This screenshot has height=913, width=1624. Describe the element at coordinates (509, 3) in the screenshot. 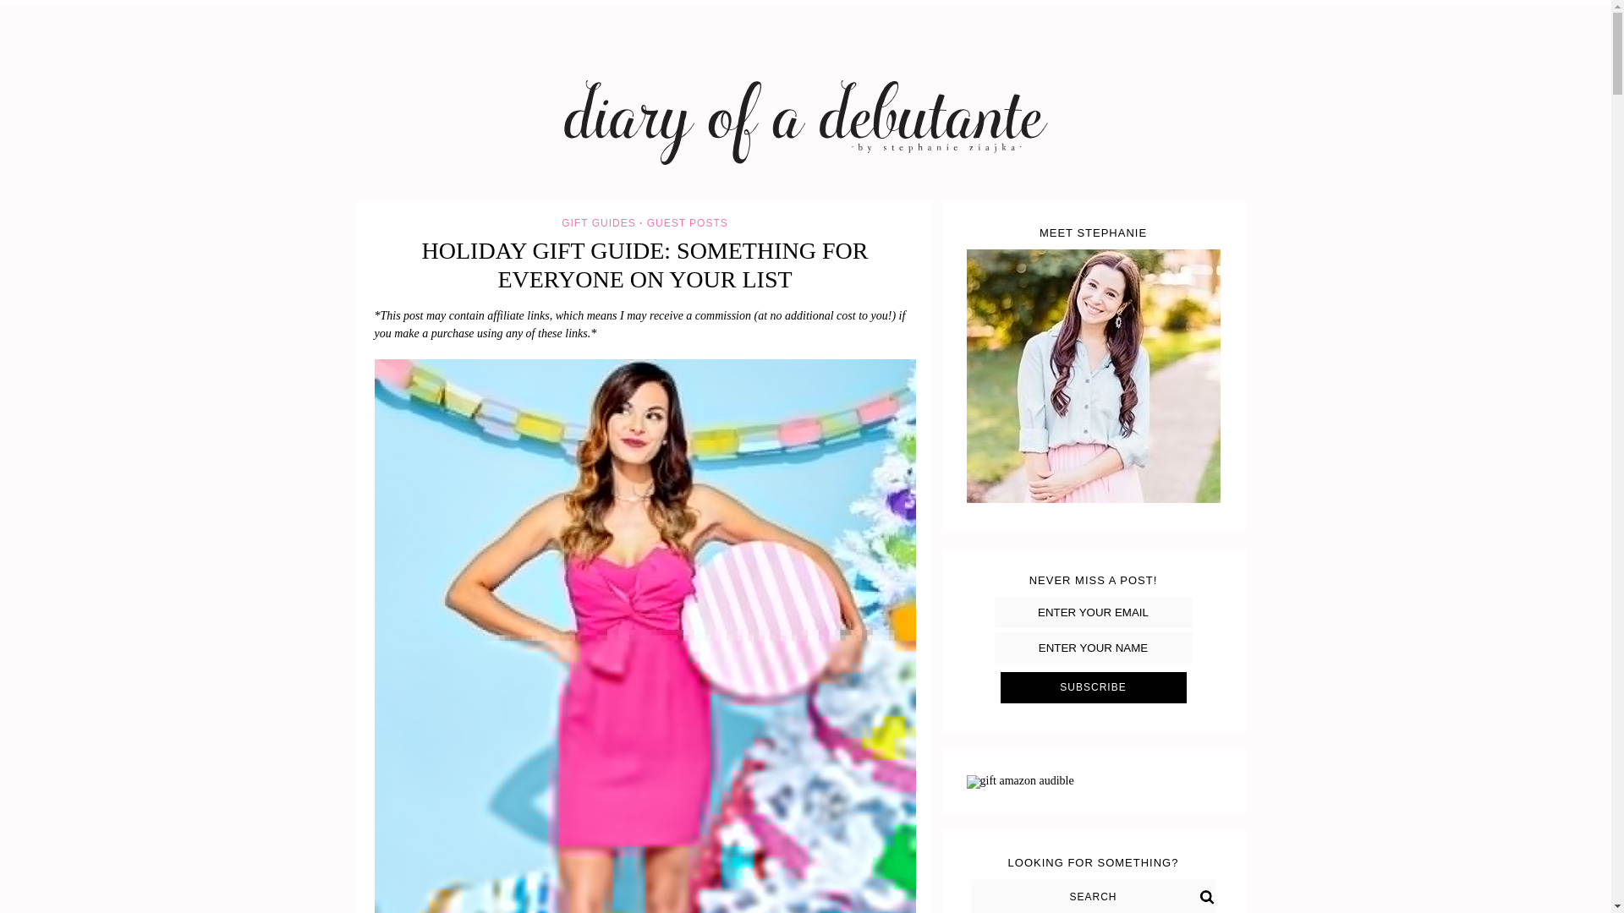

I see `ABOUT` at that location.